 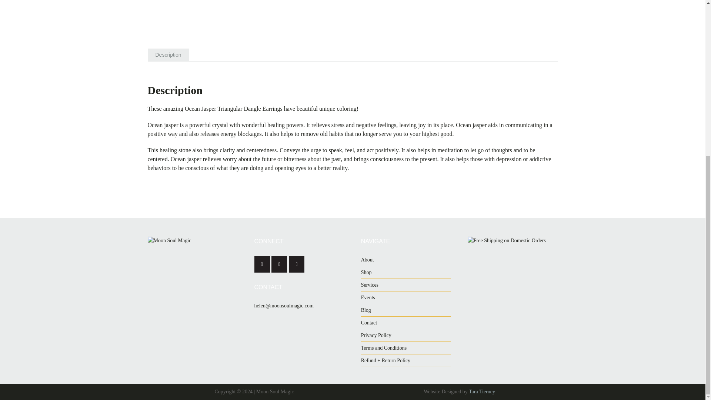 What do you see at coordinates (376, 335) in the screenshot?
I see `Privacy Policy` at bounding box center [376, 335].